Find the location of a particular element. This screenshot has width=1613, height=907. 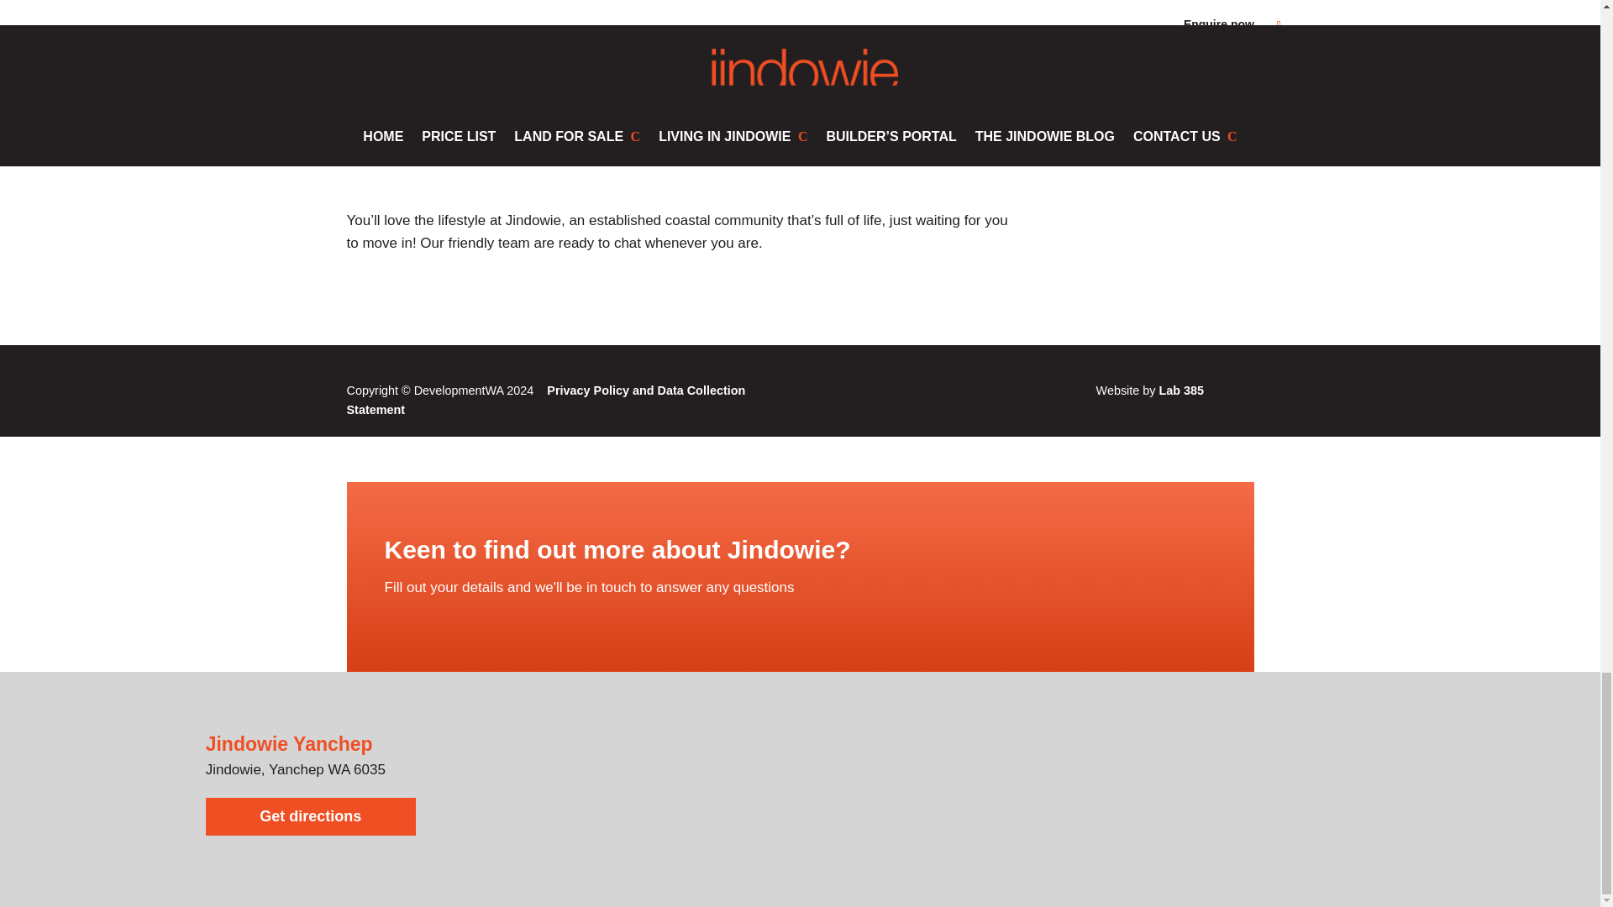

Get directions is located at coordinates (311, 816).